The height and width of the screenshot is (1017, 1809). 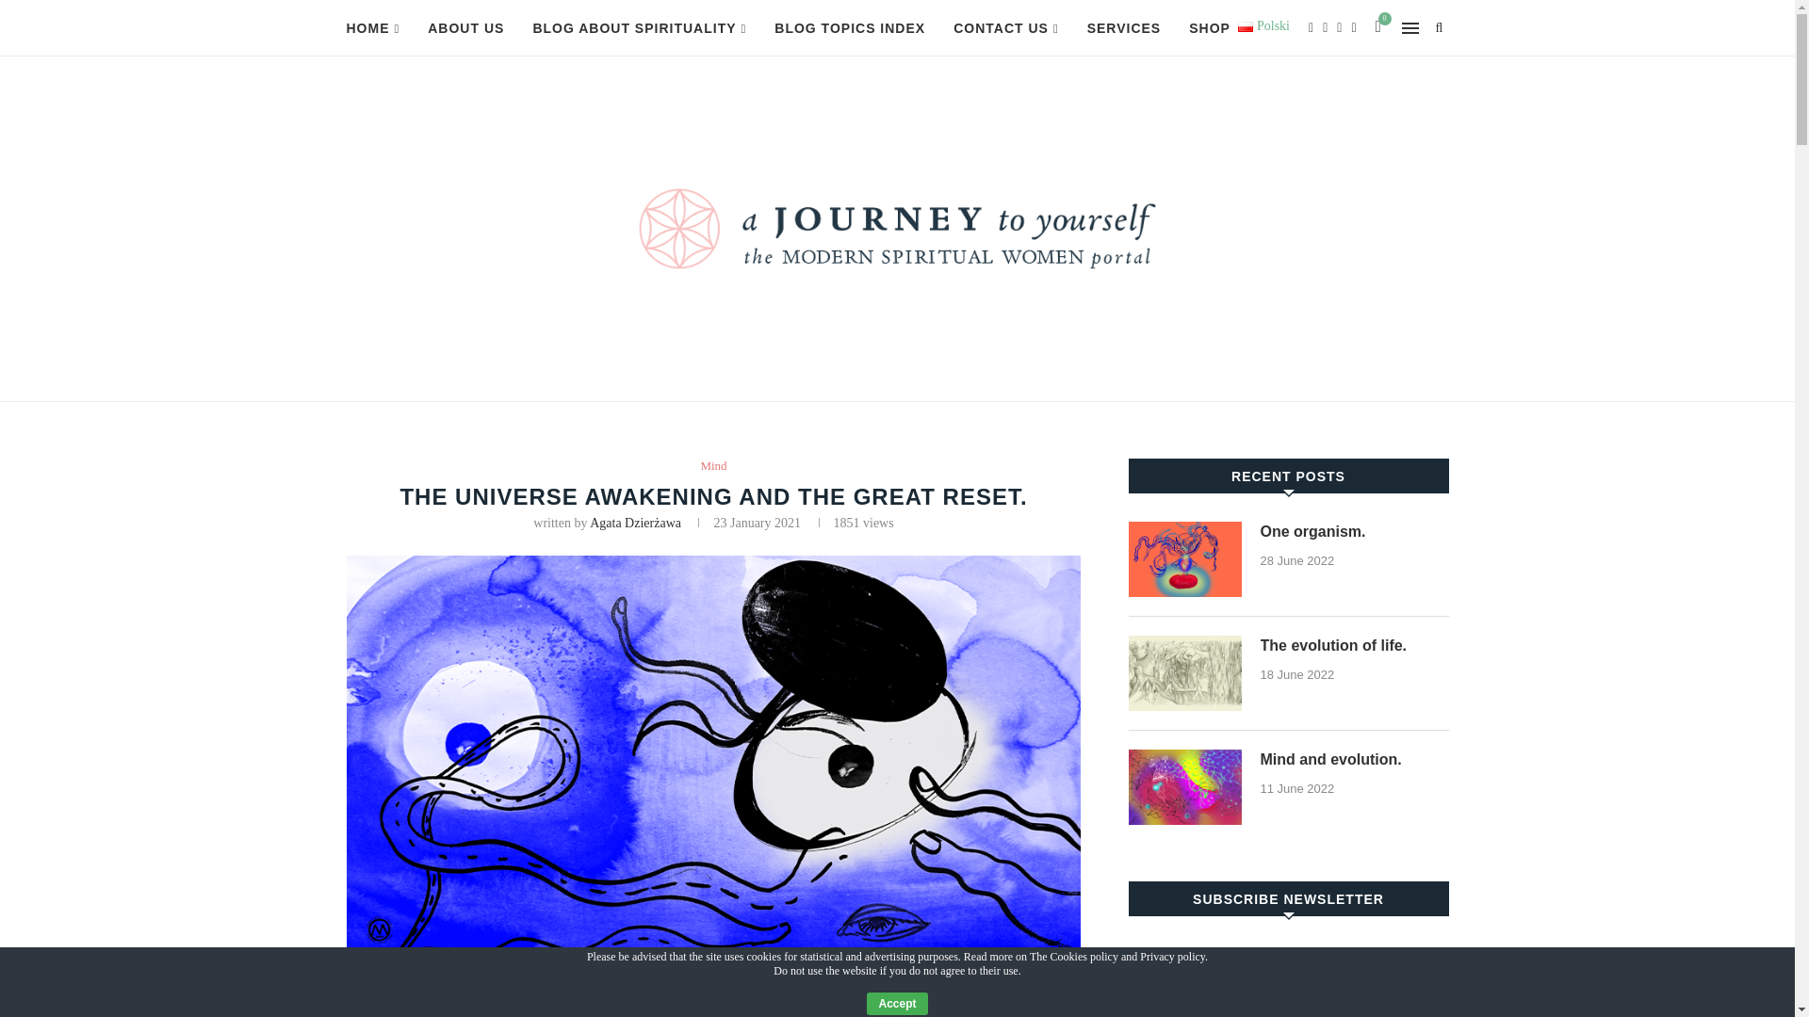 I want to click on BLOG ABOUT SPIRITUALITY, so click(x=639, y=28).